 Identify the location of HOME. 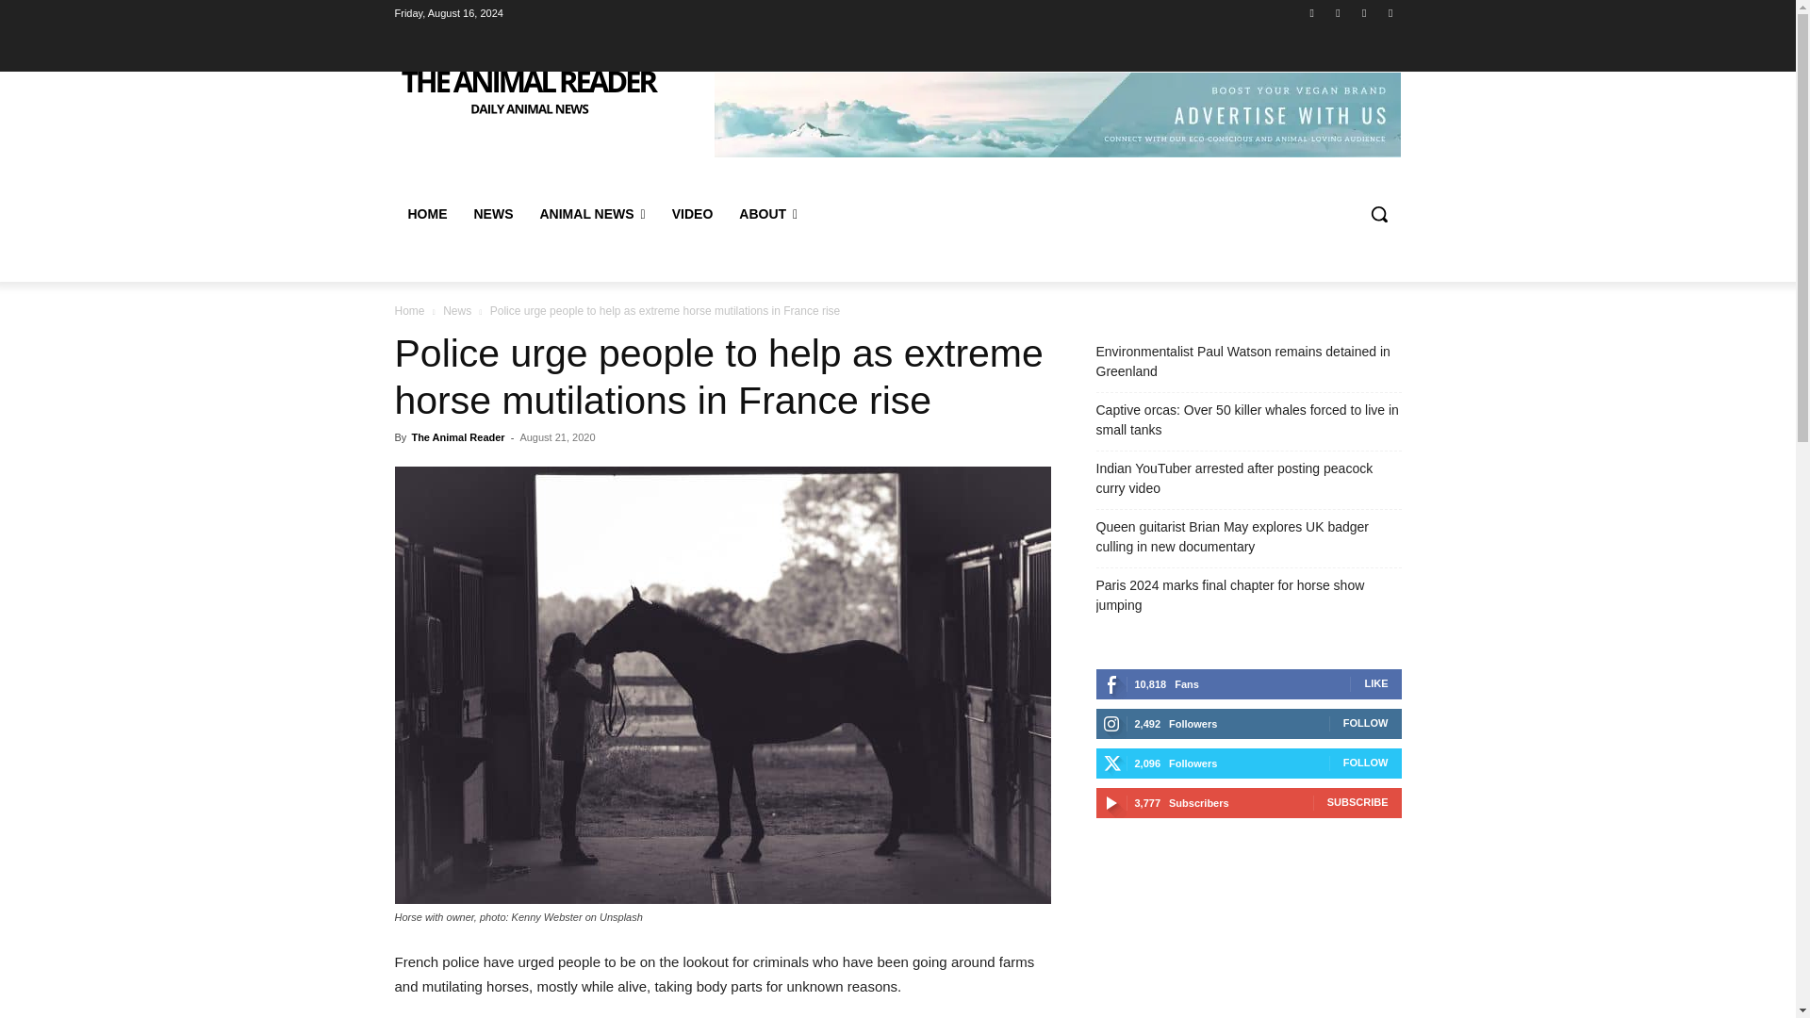
(426, 213).